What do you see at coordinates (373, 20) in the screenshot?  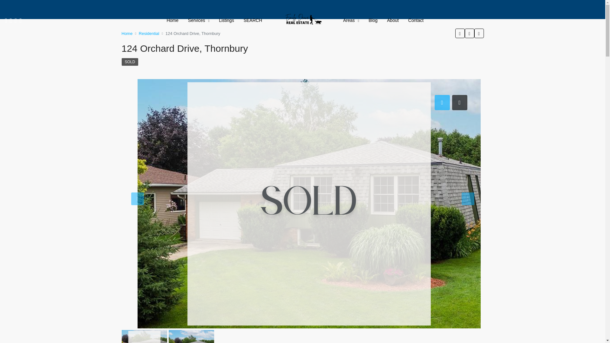 I see `Blog` at bounding box center [373, 20].